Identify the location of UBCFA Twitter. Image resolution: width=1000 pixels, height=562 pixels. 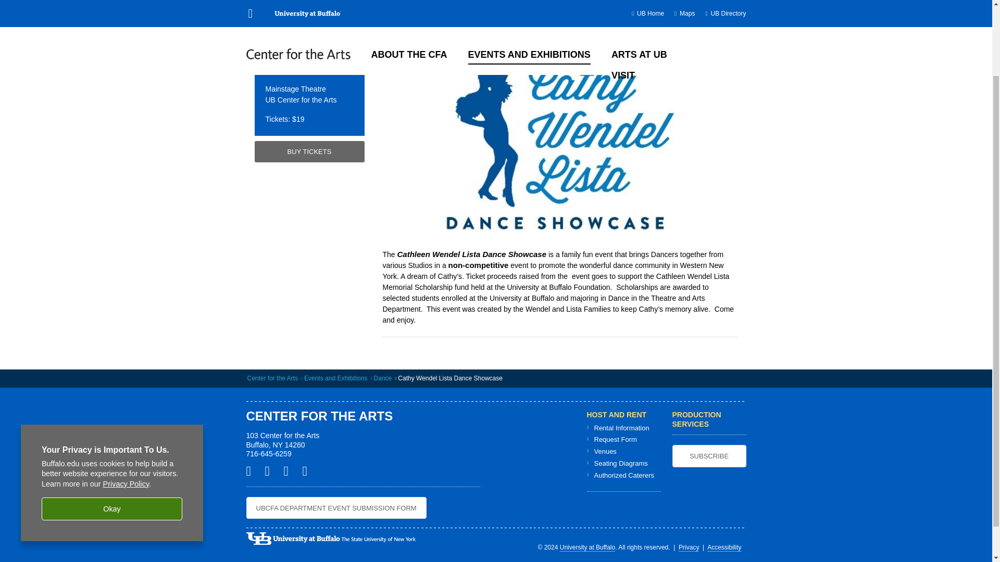
(271, 471).